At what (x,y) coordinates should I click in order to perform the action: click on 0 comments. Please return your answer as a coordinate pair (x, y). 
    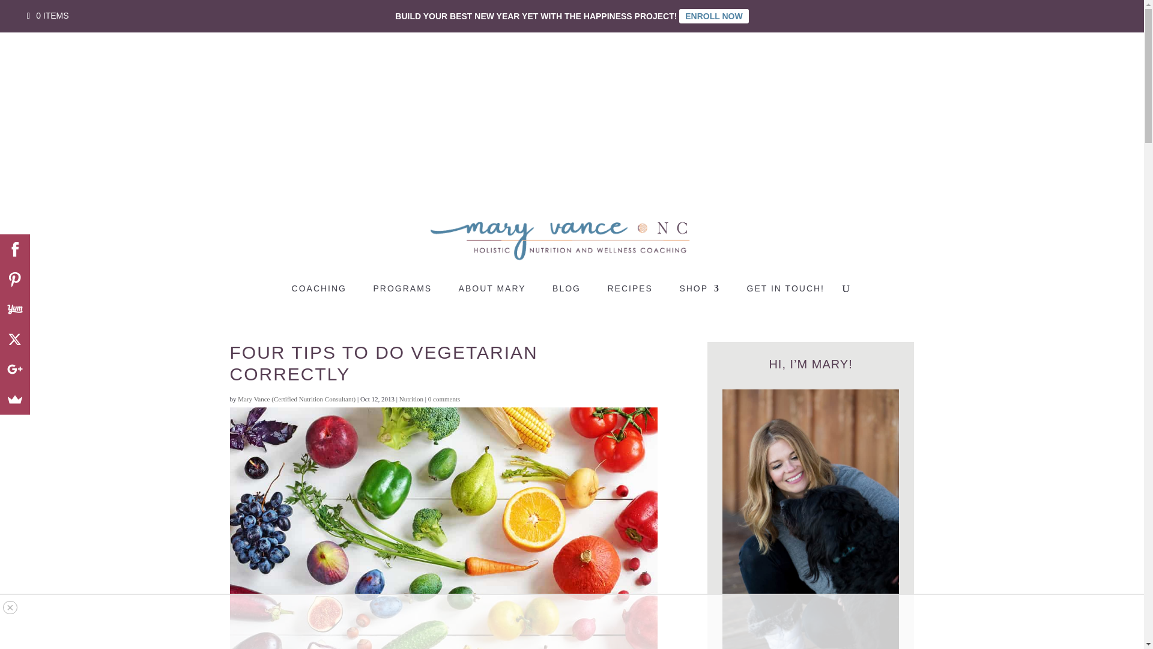
    Looking at the image, I should click on (444, 398).